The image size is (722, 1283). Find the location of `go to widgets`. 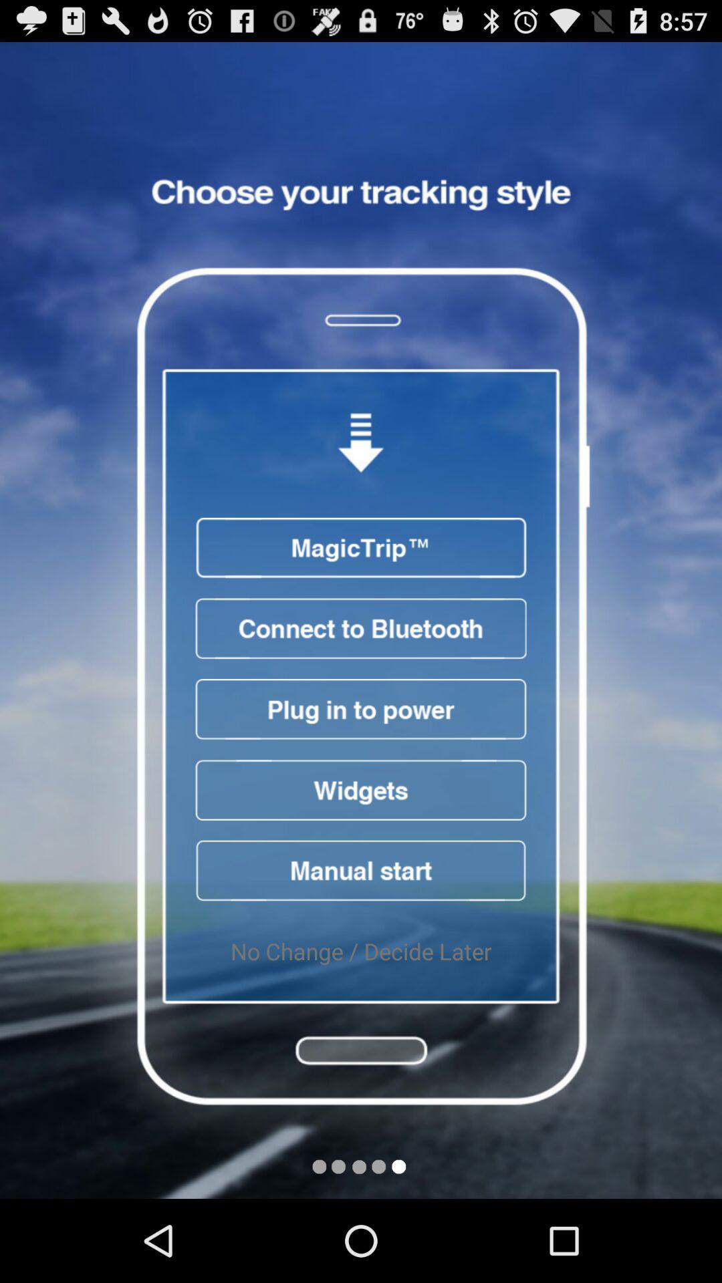

go to widgets is located at coordinates (361, 790).